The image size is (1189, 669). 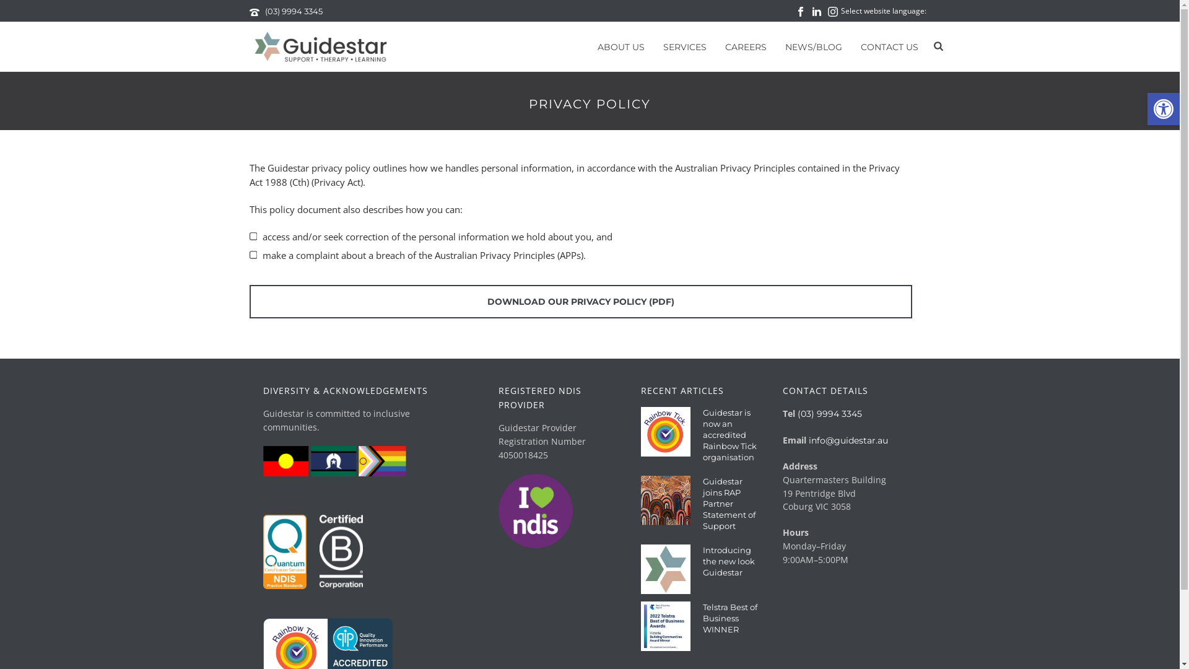 I want to click on Introducing the new look Guidestar, so click(x=666, y=569).